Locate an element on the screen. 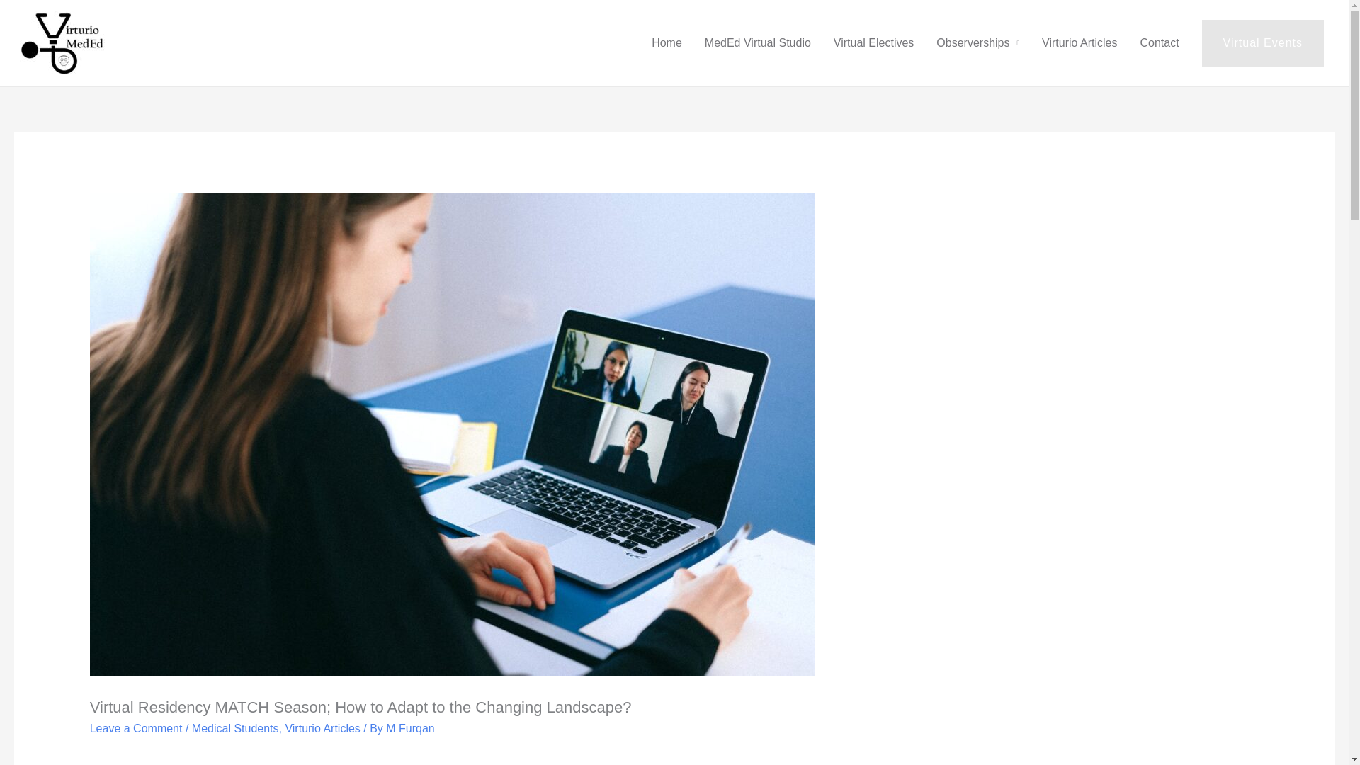  View all posts by M Furqan is located at coordinates (409, 728).